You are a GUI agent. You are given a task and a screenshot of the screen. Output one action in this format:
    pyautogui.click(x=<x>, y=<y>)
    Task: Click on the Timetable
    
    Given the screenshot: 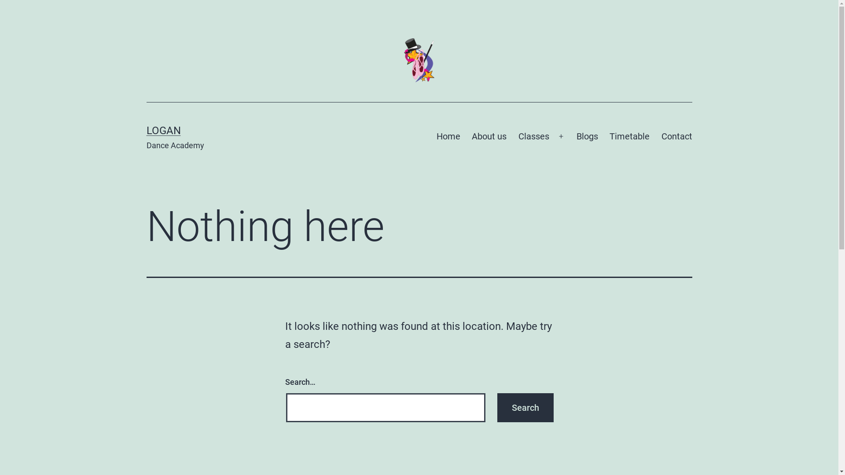 What is the action you would take?
    pyautogui.click(x=629, y=136)
    